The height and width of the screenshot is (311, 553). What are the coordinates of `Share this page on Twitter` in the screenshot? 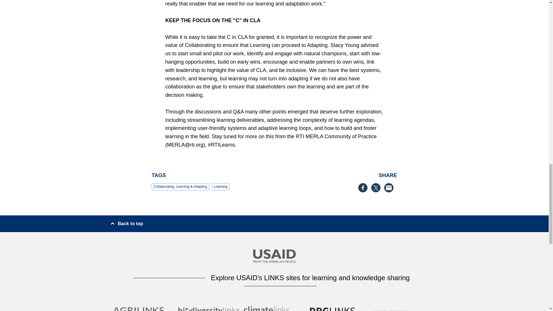 It's located at (377, 188).